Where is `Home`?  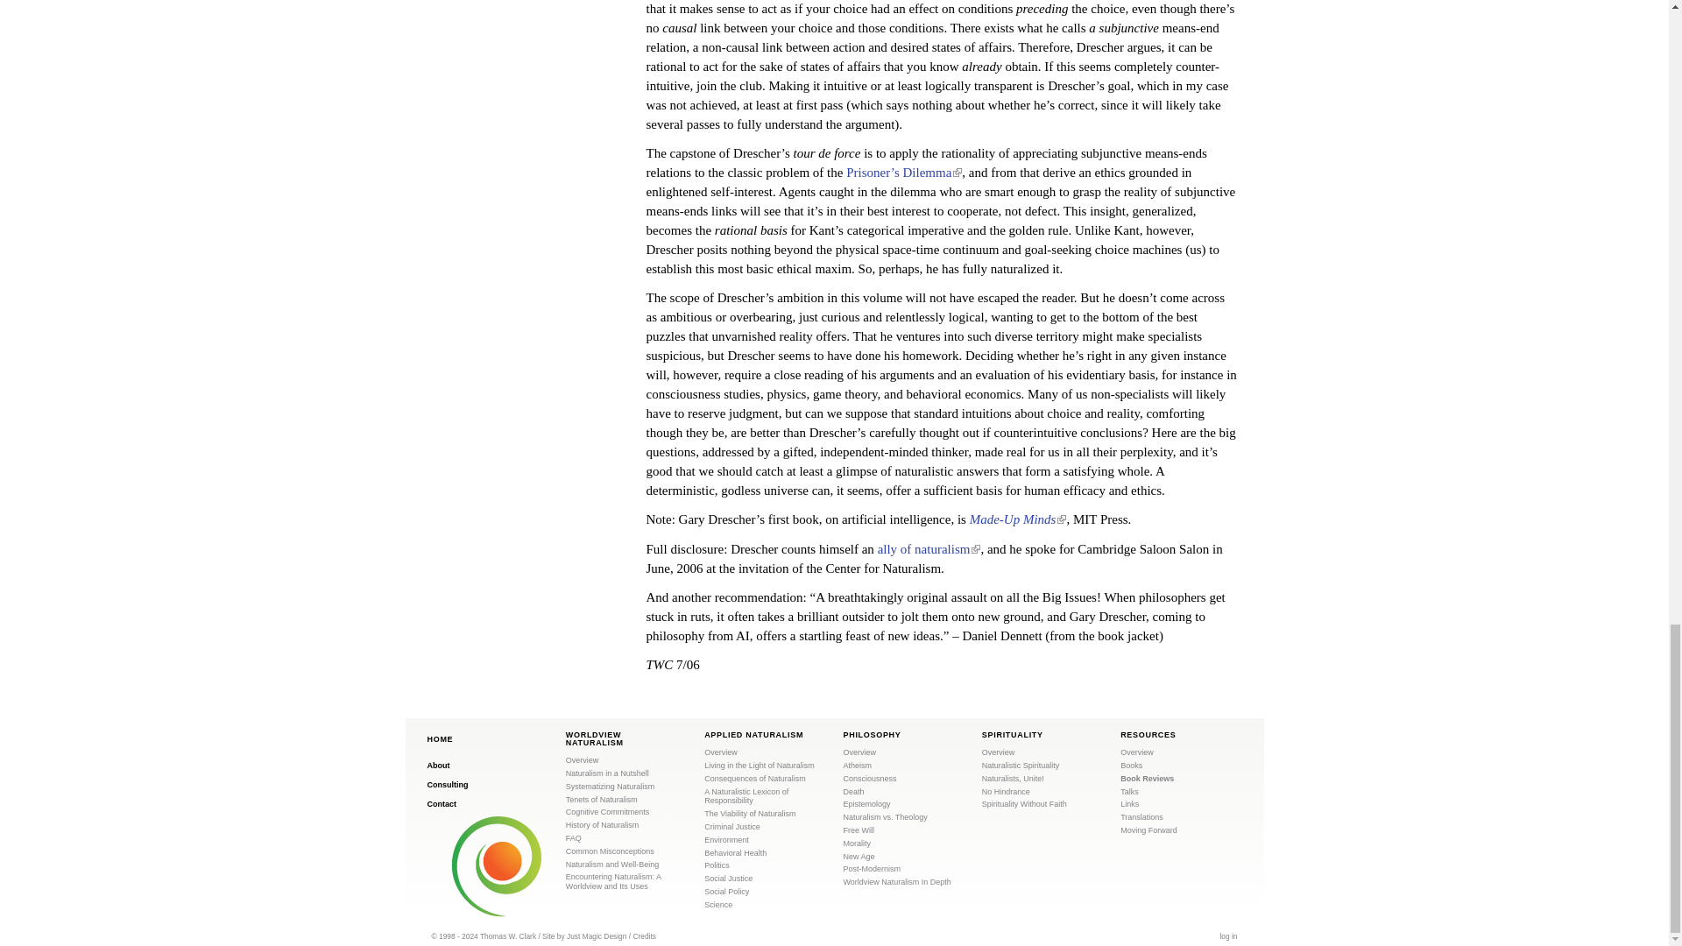
Home is located at coordinates (440, 741).